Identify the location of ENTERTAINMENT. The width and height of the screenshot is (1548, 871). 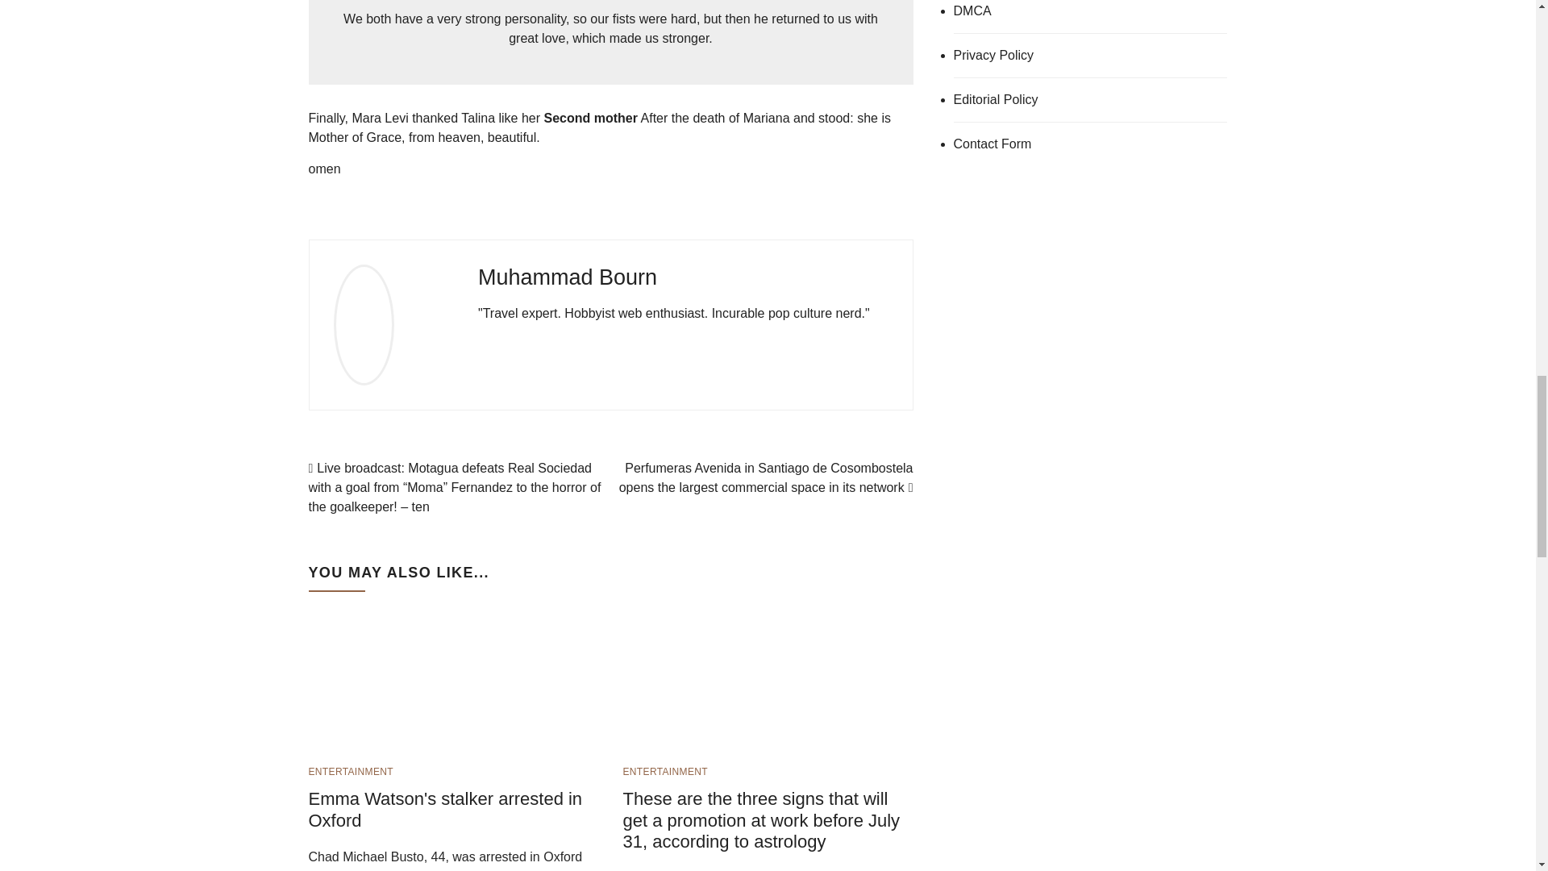
(664, 772).